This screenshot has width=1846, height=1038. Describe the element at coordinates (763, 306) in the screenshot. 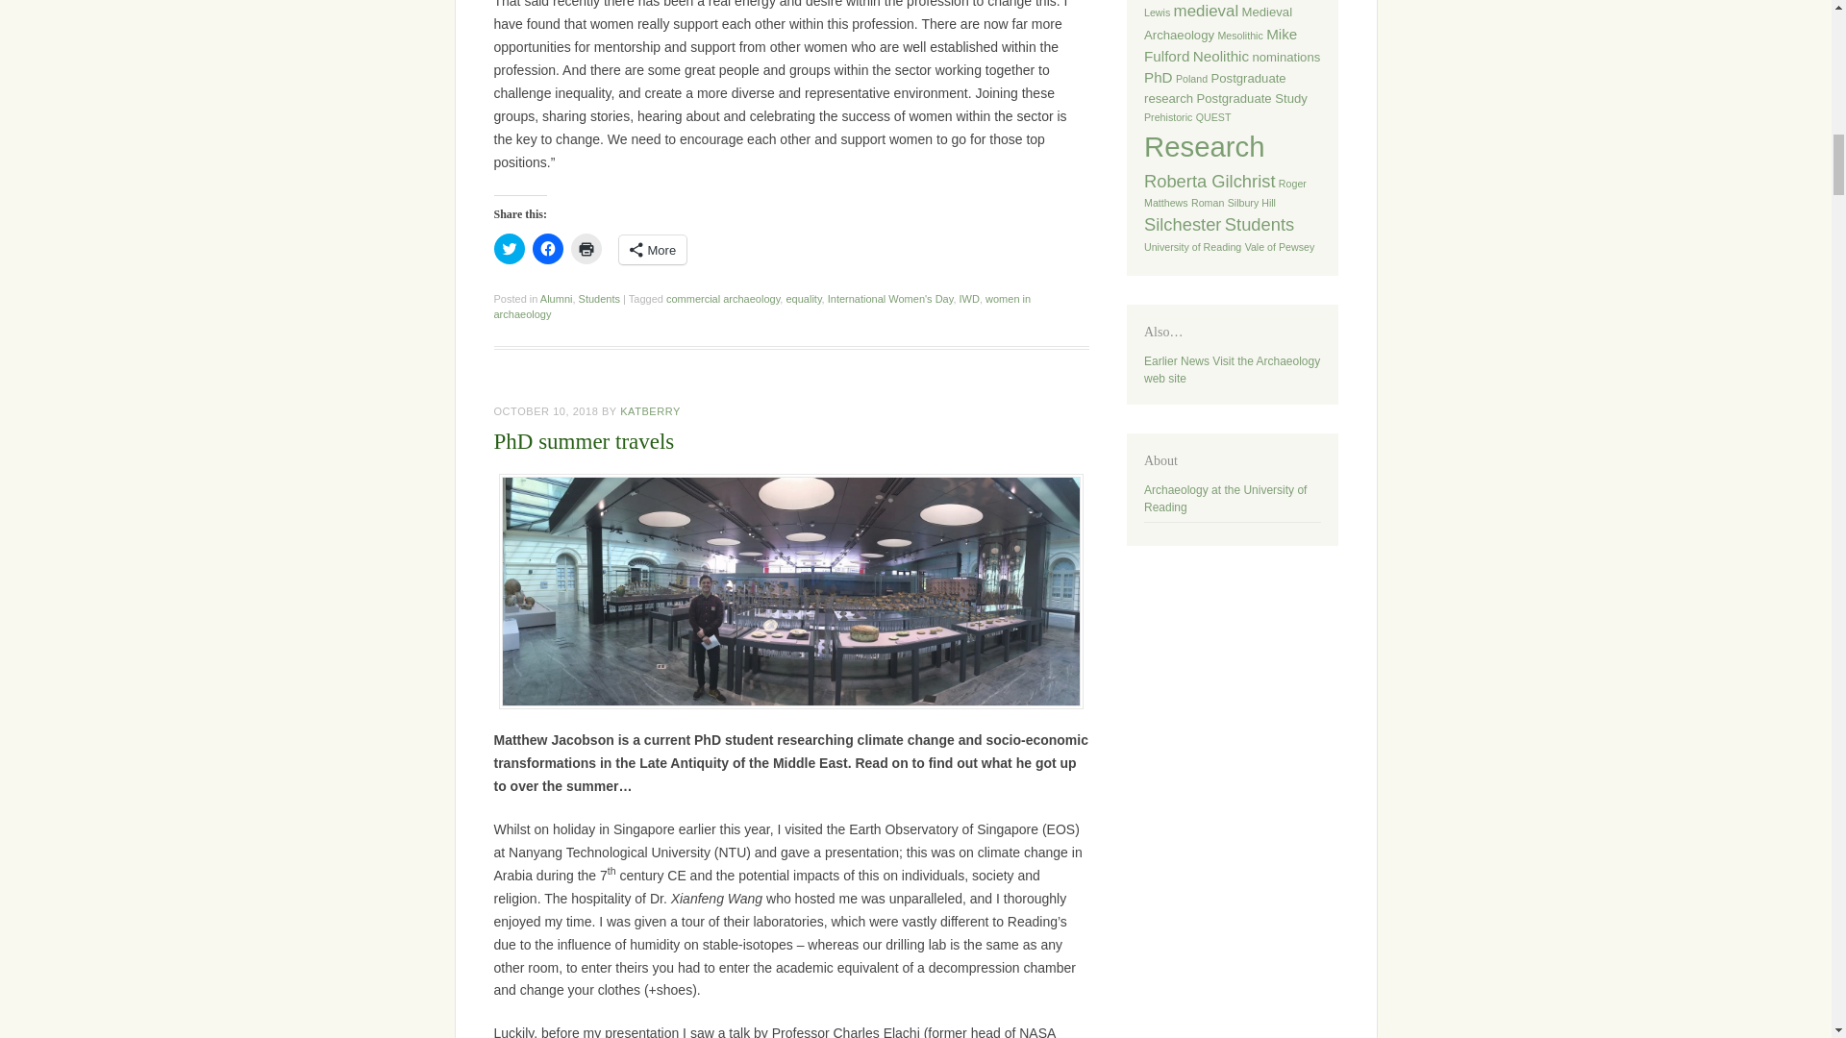

I see `women in archaeology` at that location.